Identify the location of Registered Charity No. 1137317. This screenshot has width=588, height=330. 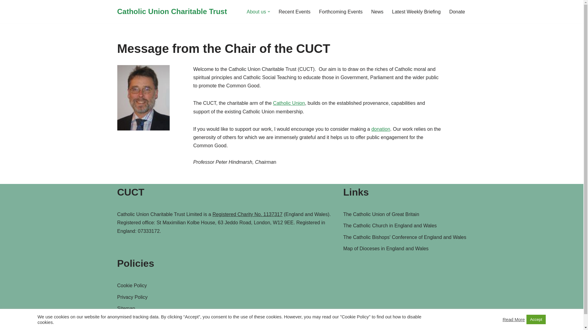
(247, 214).